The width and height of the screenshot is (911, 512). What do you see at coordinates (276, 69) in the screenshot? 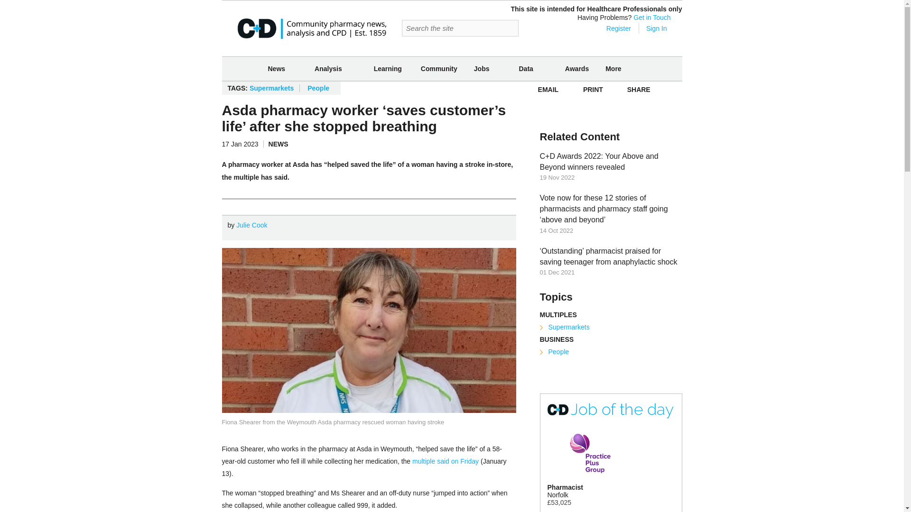
I see `News` at bounding box center [276, 69].